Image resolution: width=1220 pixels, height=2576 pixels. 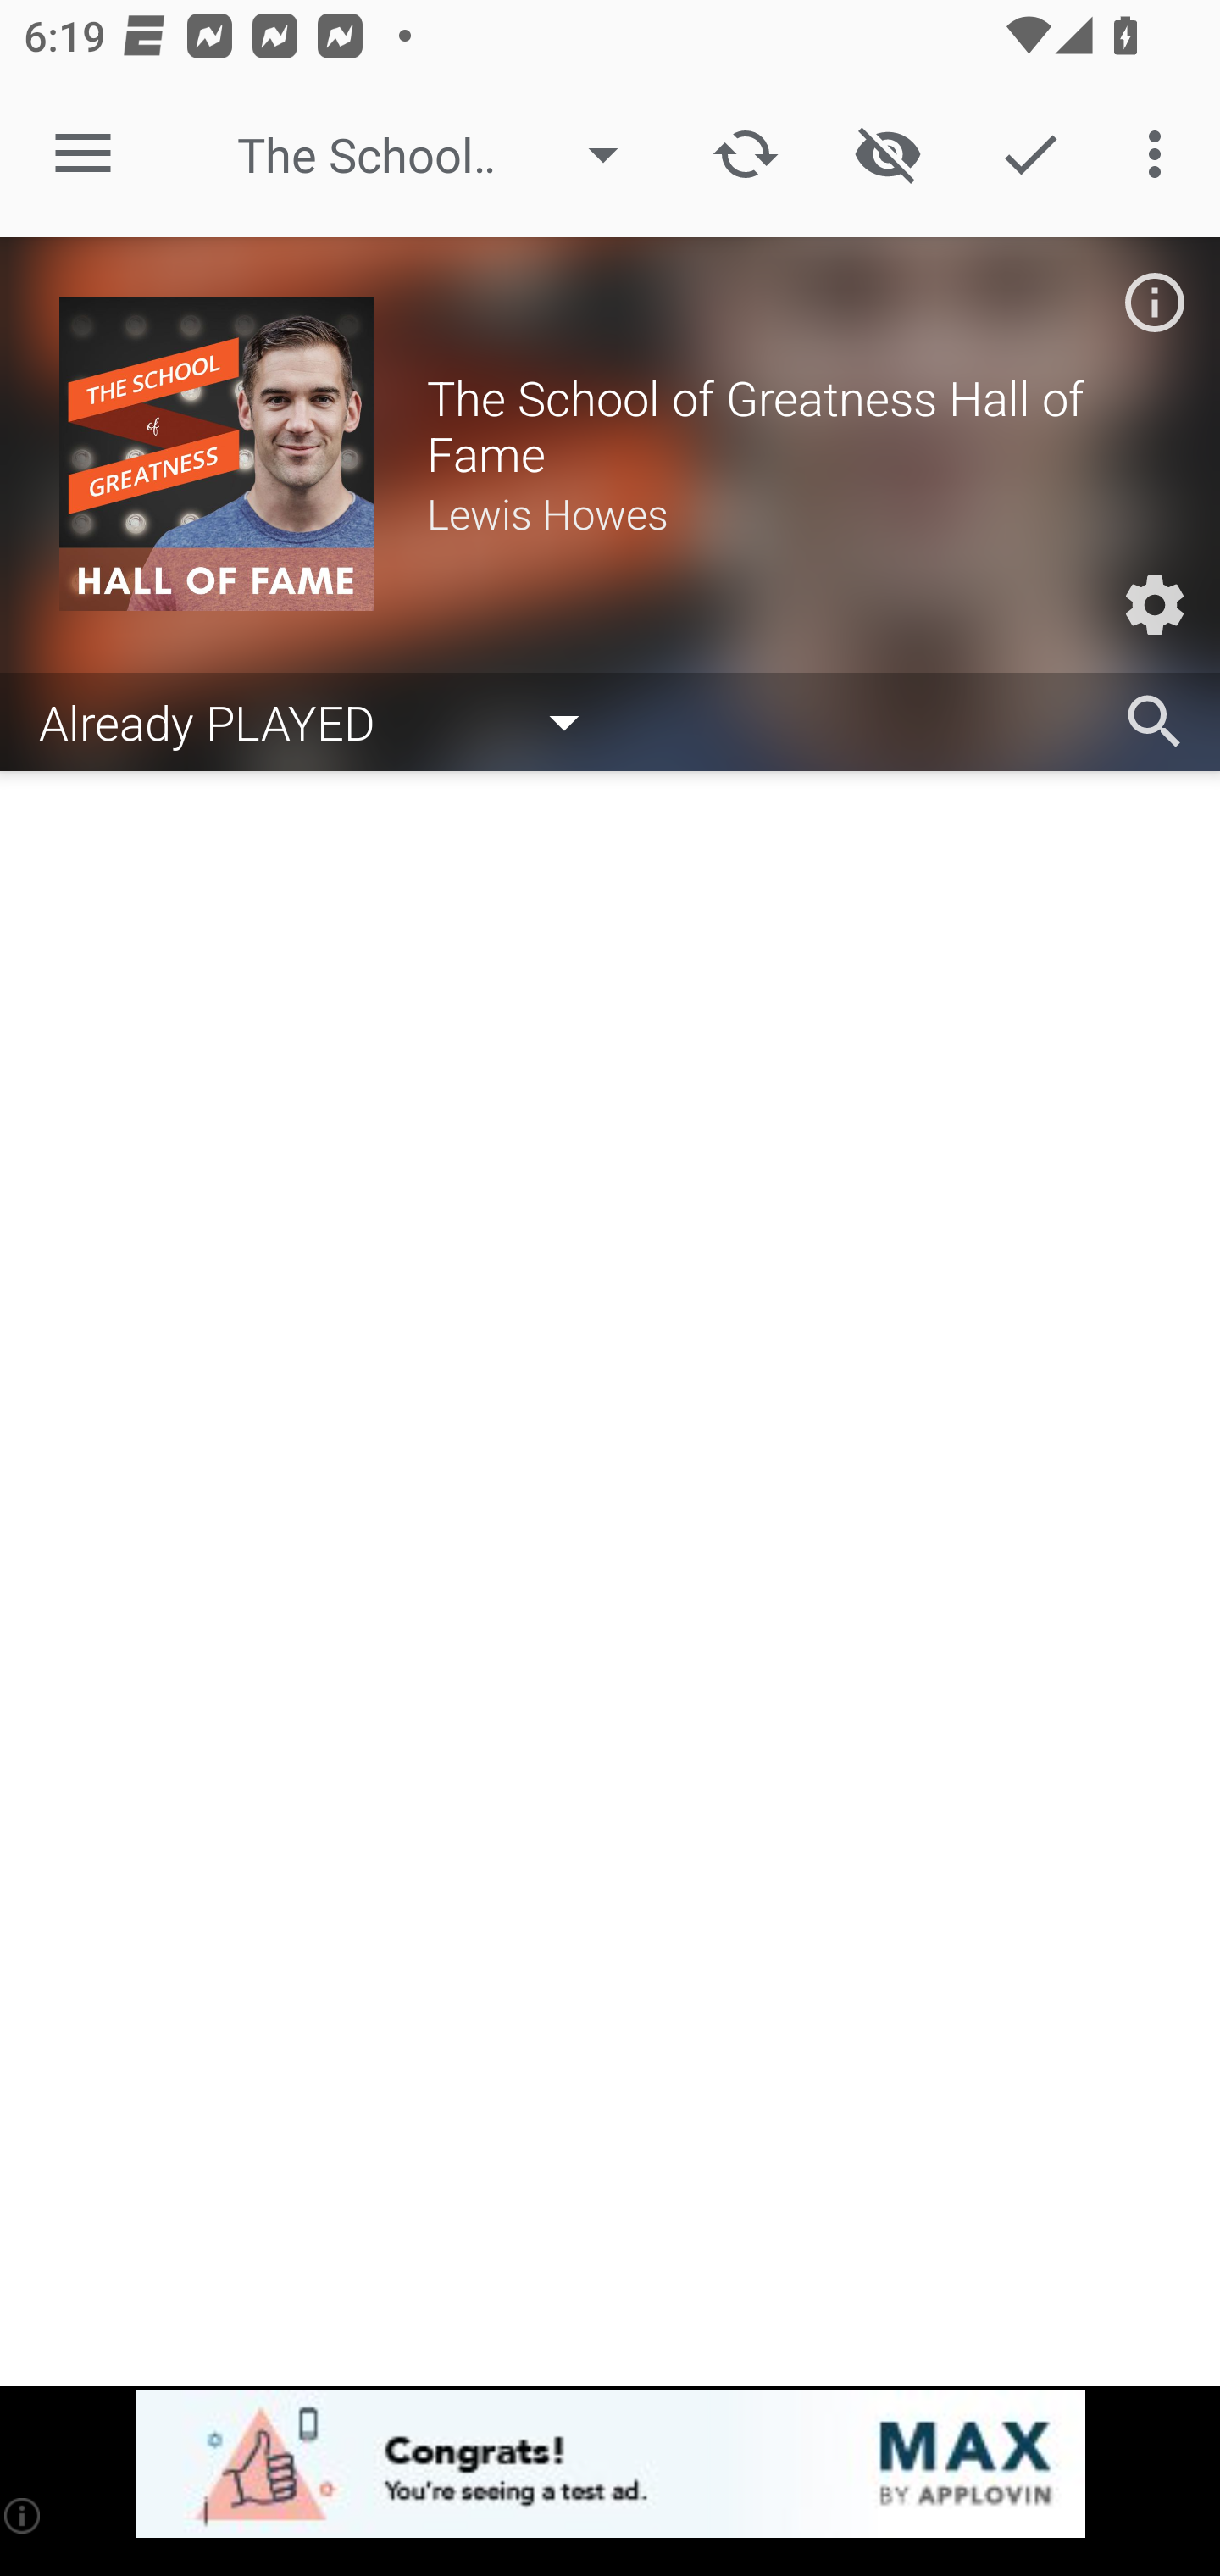 I want to click on Open navigation sidebar, so click(x=83, y=154).